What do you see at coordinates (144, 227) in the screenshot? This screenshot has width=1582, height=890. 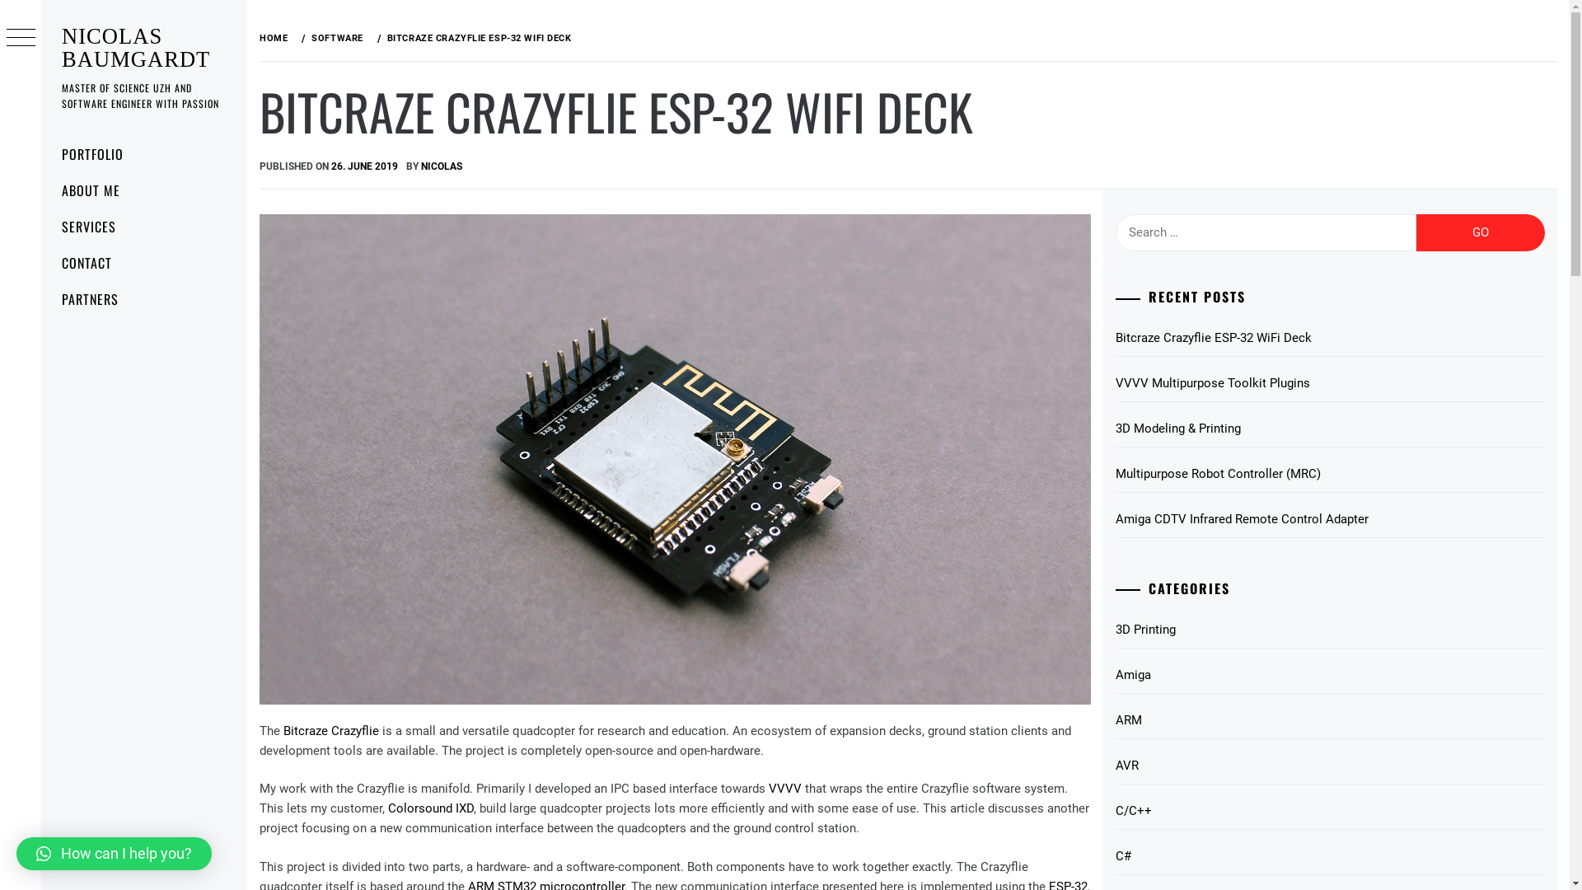 I see `SERVICES` at bounding box center [144, 227].